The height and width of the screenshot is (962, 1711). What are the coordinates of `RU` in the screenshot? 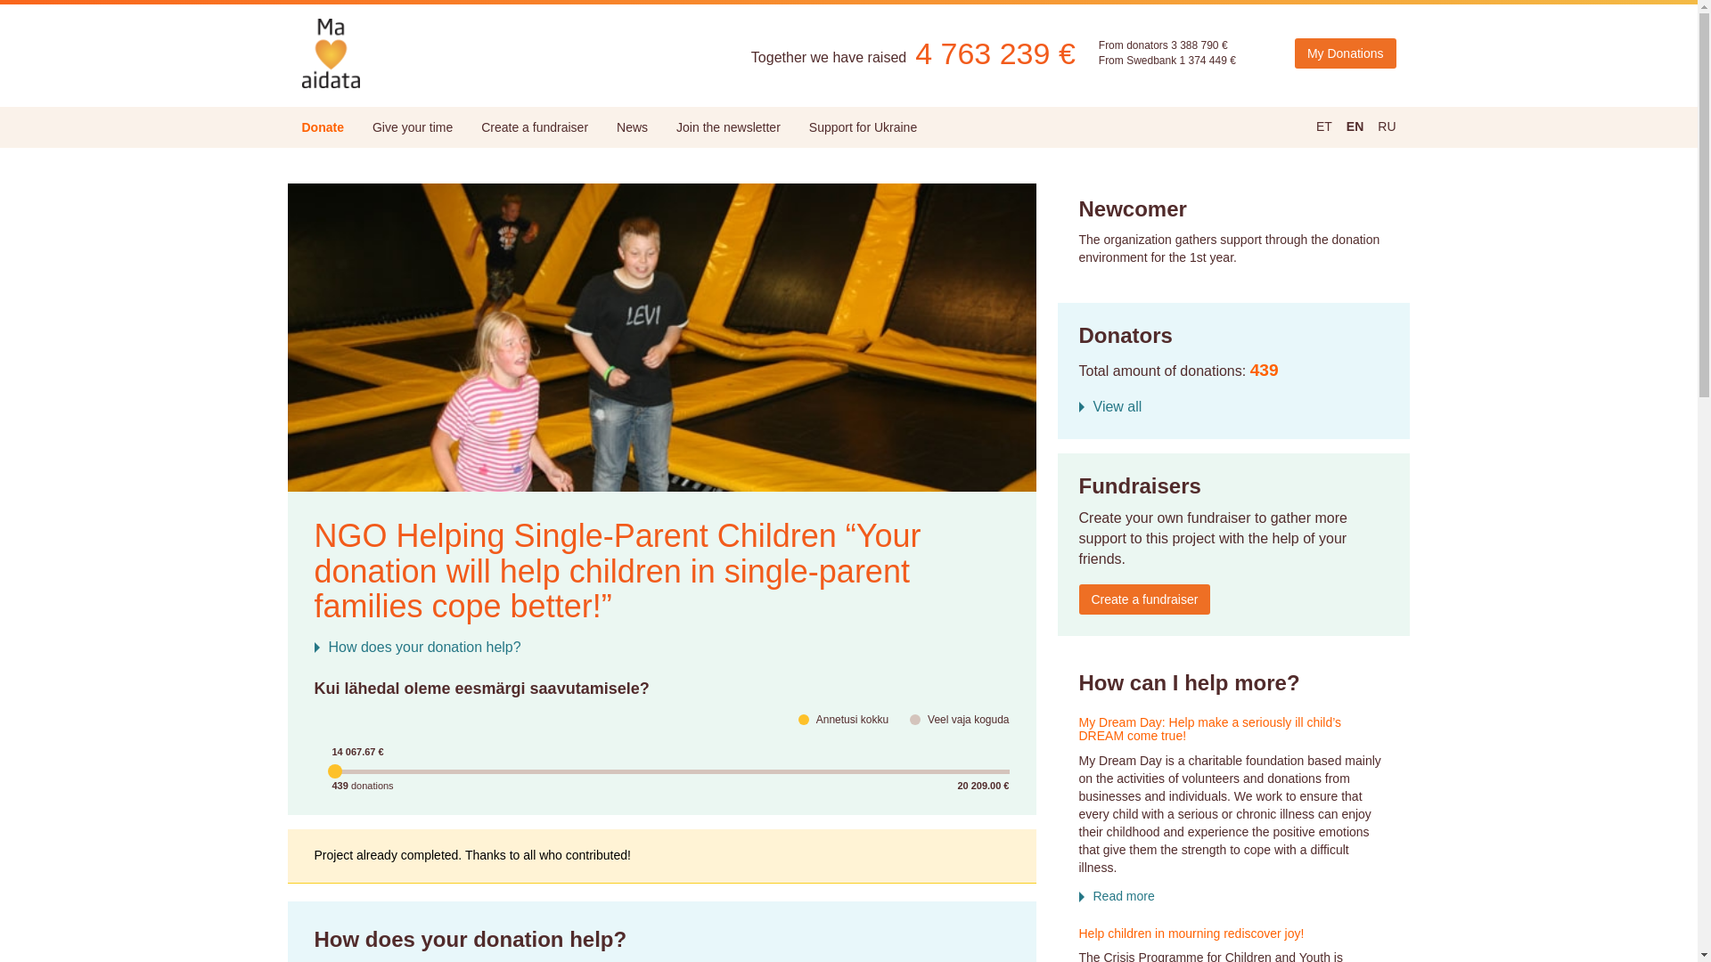 It's located at (1387, 126).